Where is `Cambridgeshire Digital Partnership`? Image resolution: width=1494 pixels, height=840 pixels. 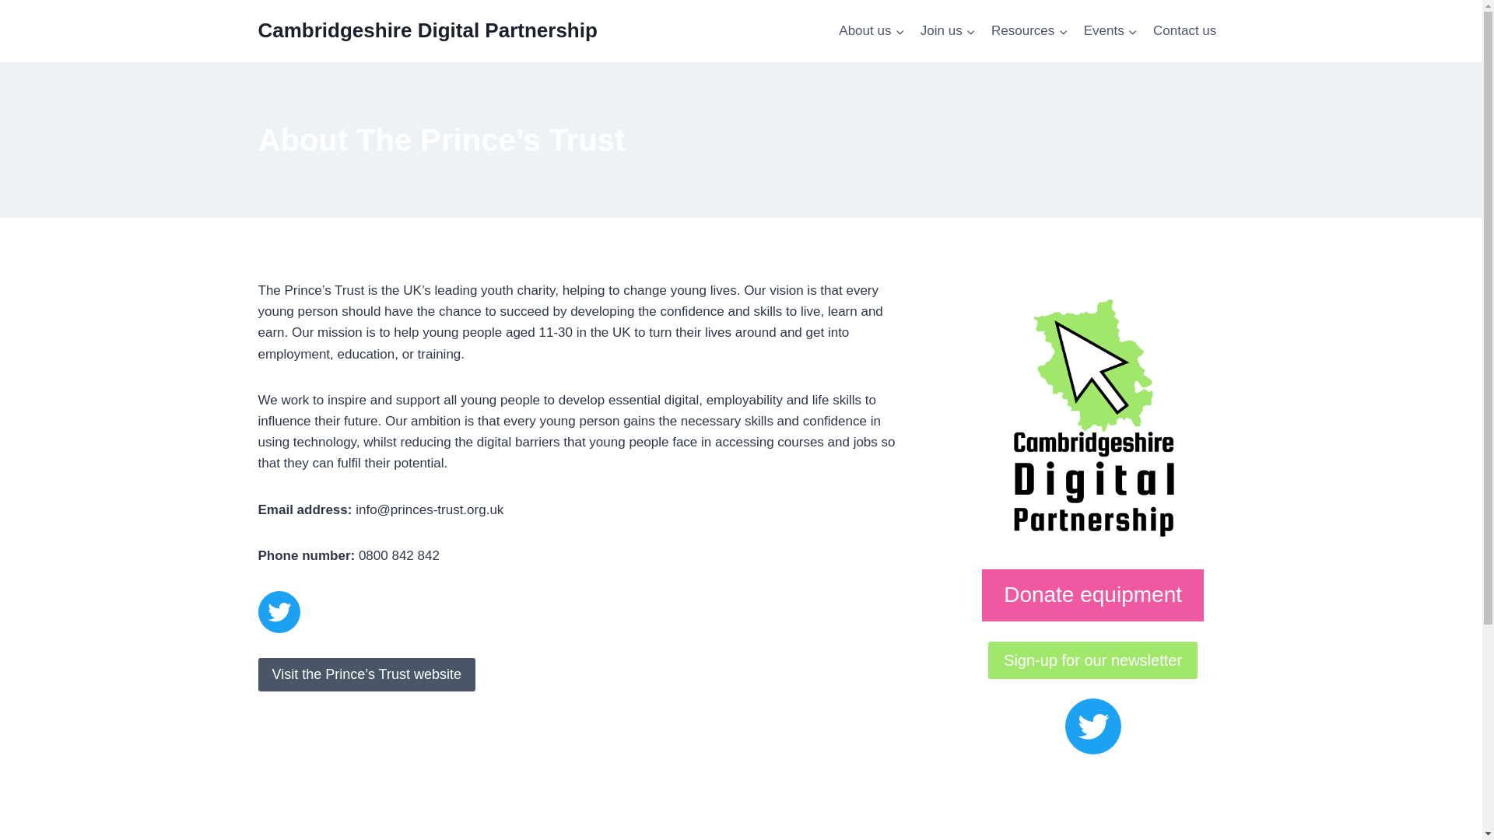 Cambridgeshire Digital Partnership is located at coordinates (428, 30).